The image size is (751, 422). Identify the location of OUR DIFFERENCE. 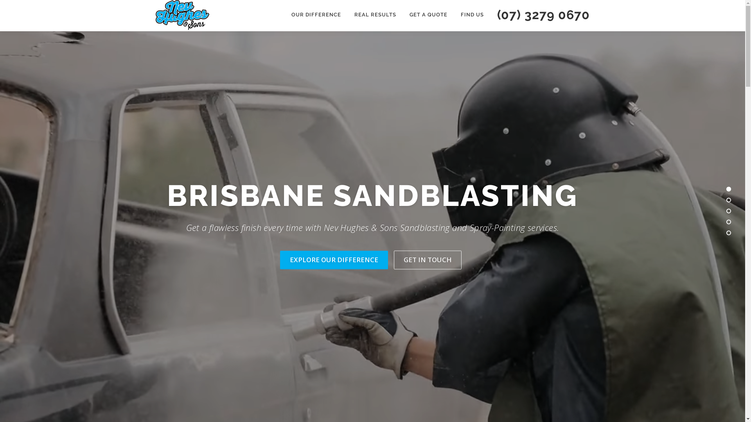
(316, 15).